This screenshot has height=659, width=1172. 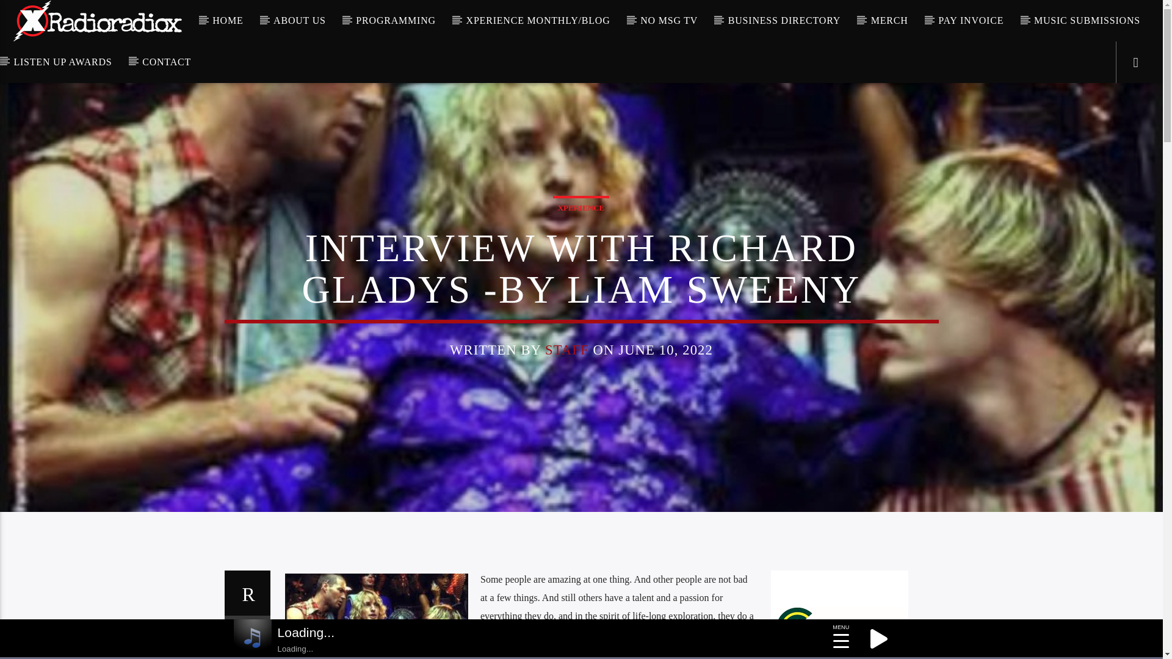 What do you see at coordinates (1088, 21) in the screenshot?
I see `MUSIC SUBMISSIONS` at bounding box center [1088, 21].